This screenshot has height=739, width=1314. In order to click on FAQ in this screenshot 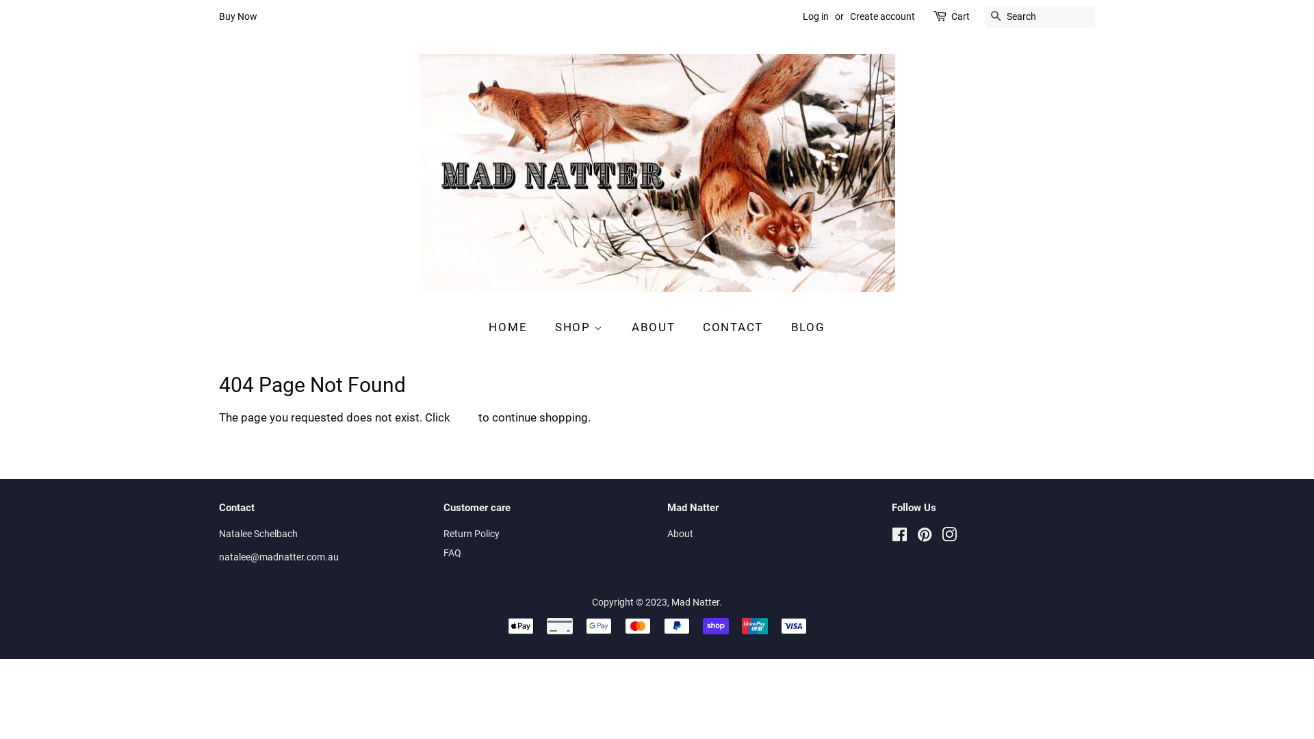, I will do `click(452, 553)`.